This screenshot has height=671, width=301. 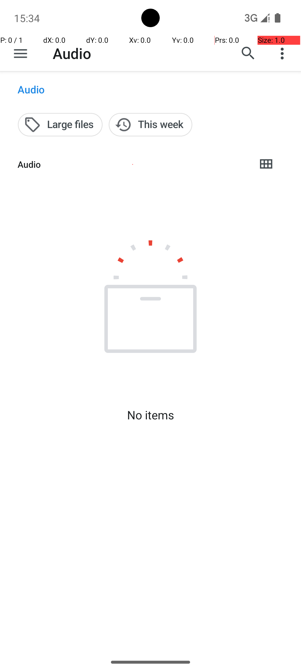 What do you see at coordinates (21, 53) in the screenshot?
I see `Show roots` at bounding box center [21, 53].